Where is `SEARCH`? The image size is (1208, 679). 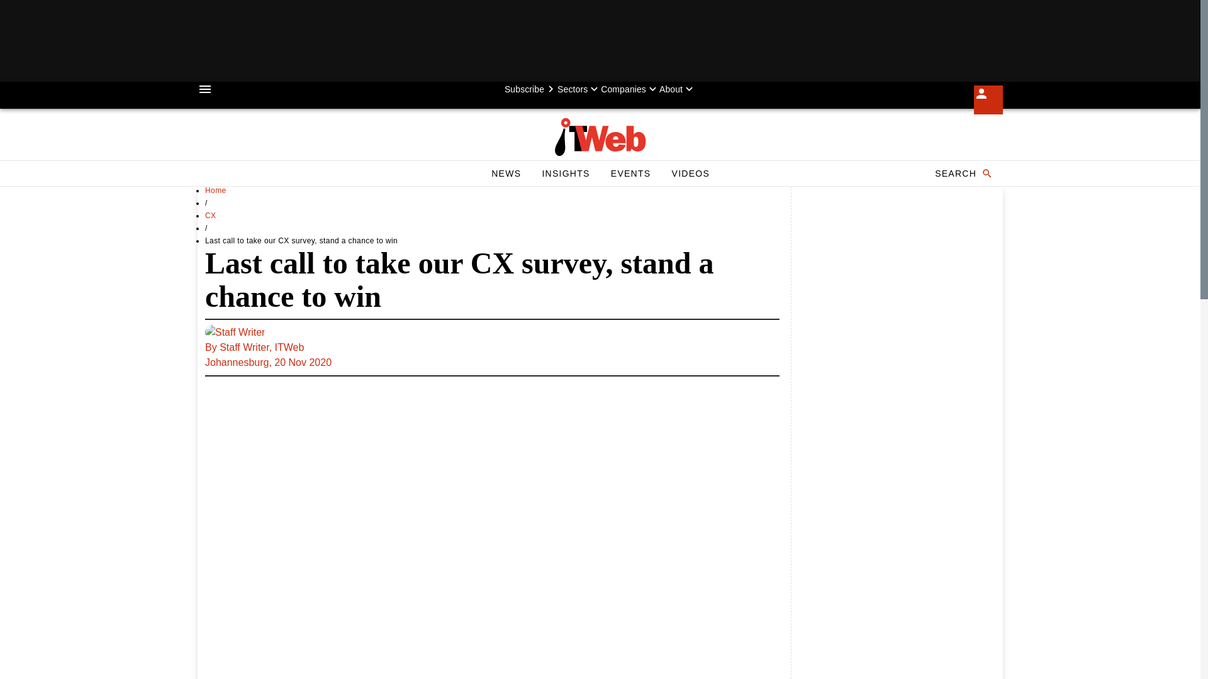
SEARCH is located at coordinates (531, 89).